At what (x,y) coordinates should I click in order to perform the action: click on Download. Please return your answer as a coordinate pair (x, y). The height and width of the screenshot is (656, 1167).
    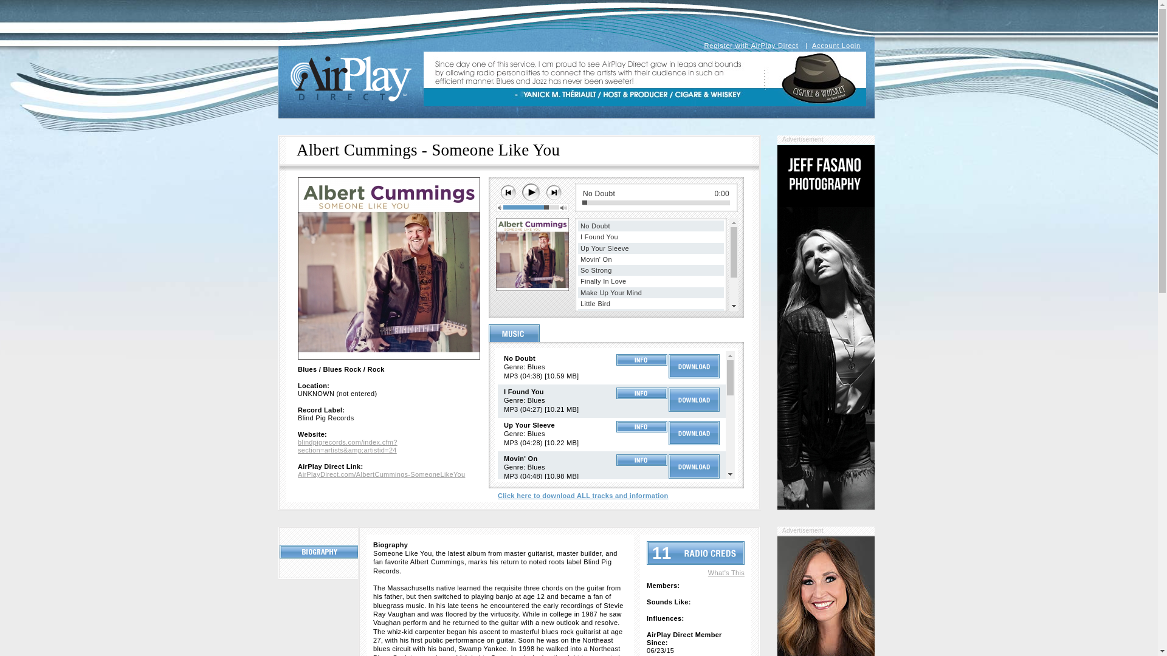
    Looking at the image, I should click on (694, 655).